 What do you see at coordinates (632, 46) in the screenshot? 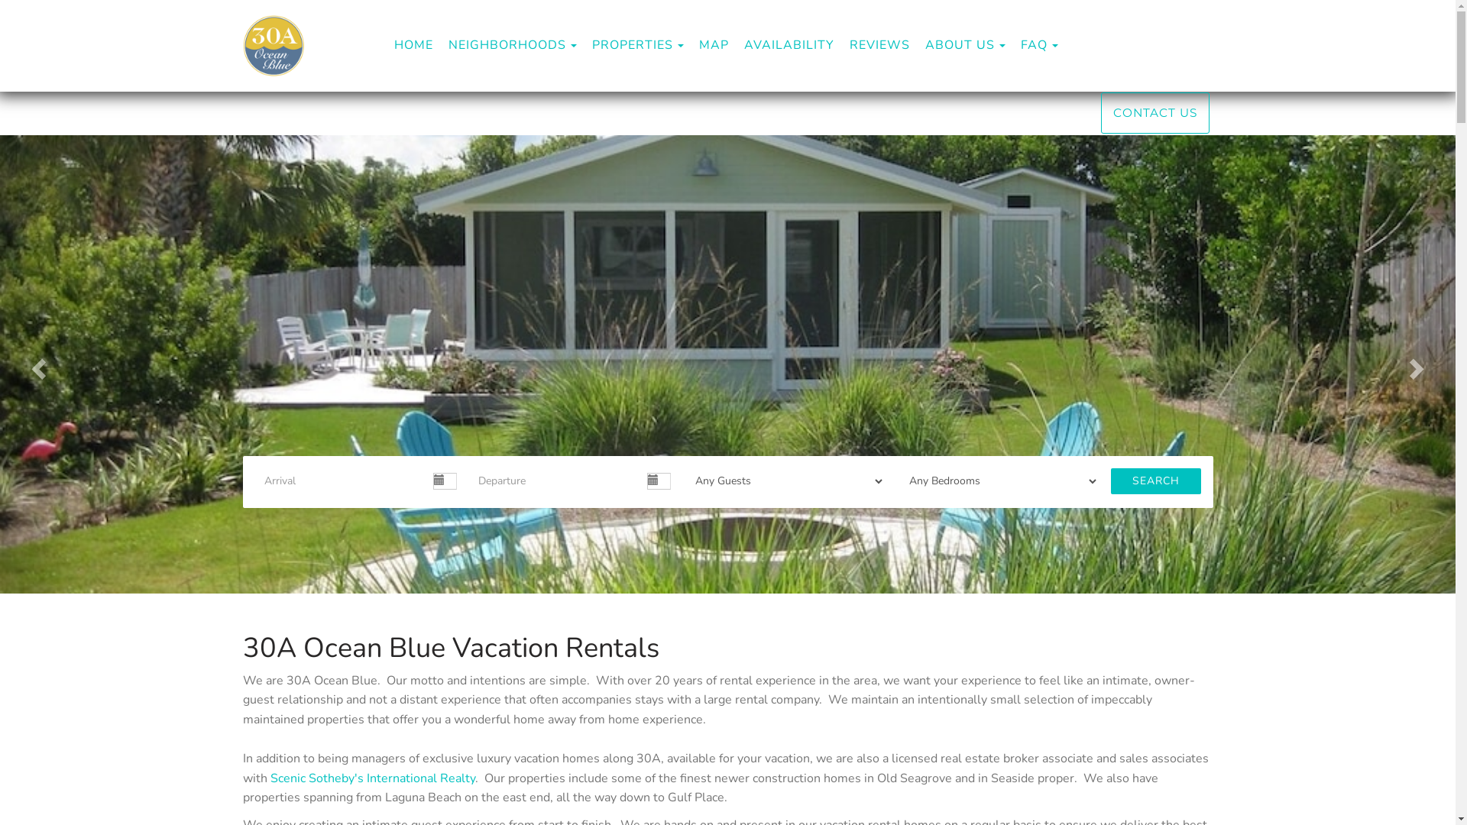
I see `PROPERTIES` at bounding box center [632, 46].